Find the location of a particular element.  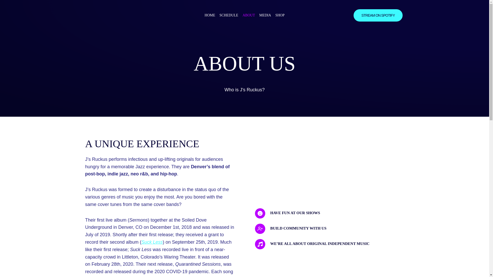

HOME is located at coordinates (210, 15).